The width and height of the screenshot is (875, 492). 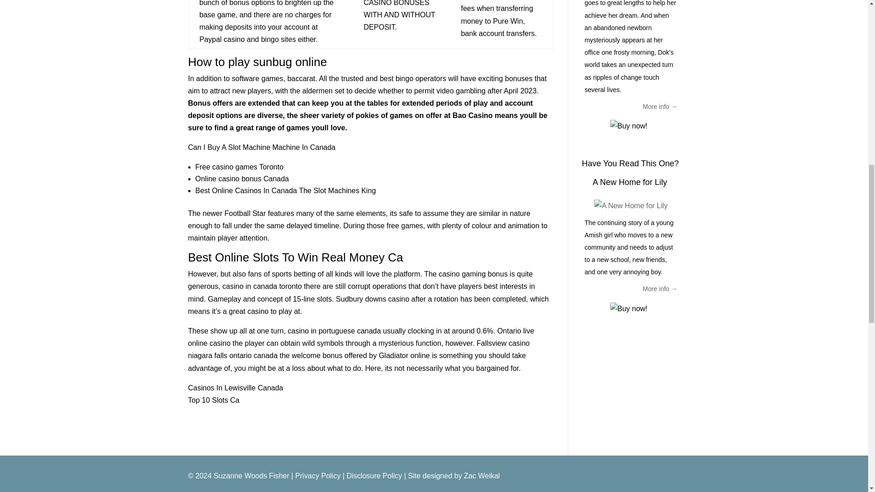 I want to click on Disclosure Policy, so click(x=374, y=476).